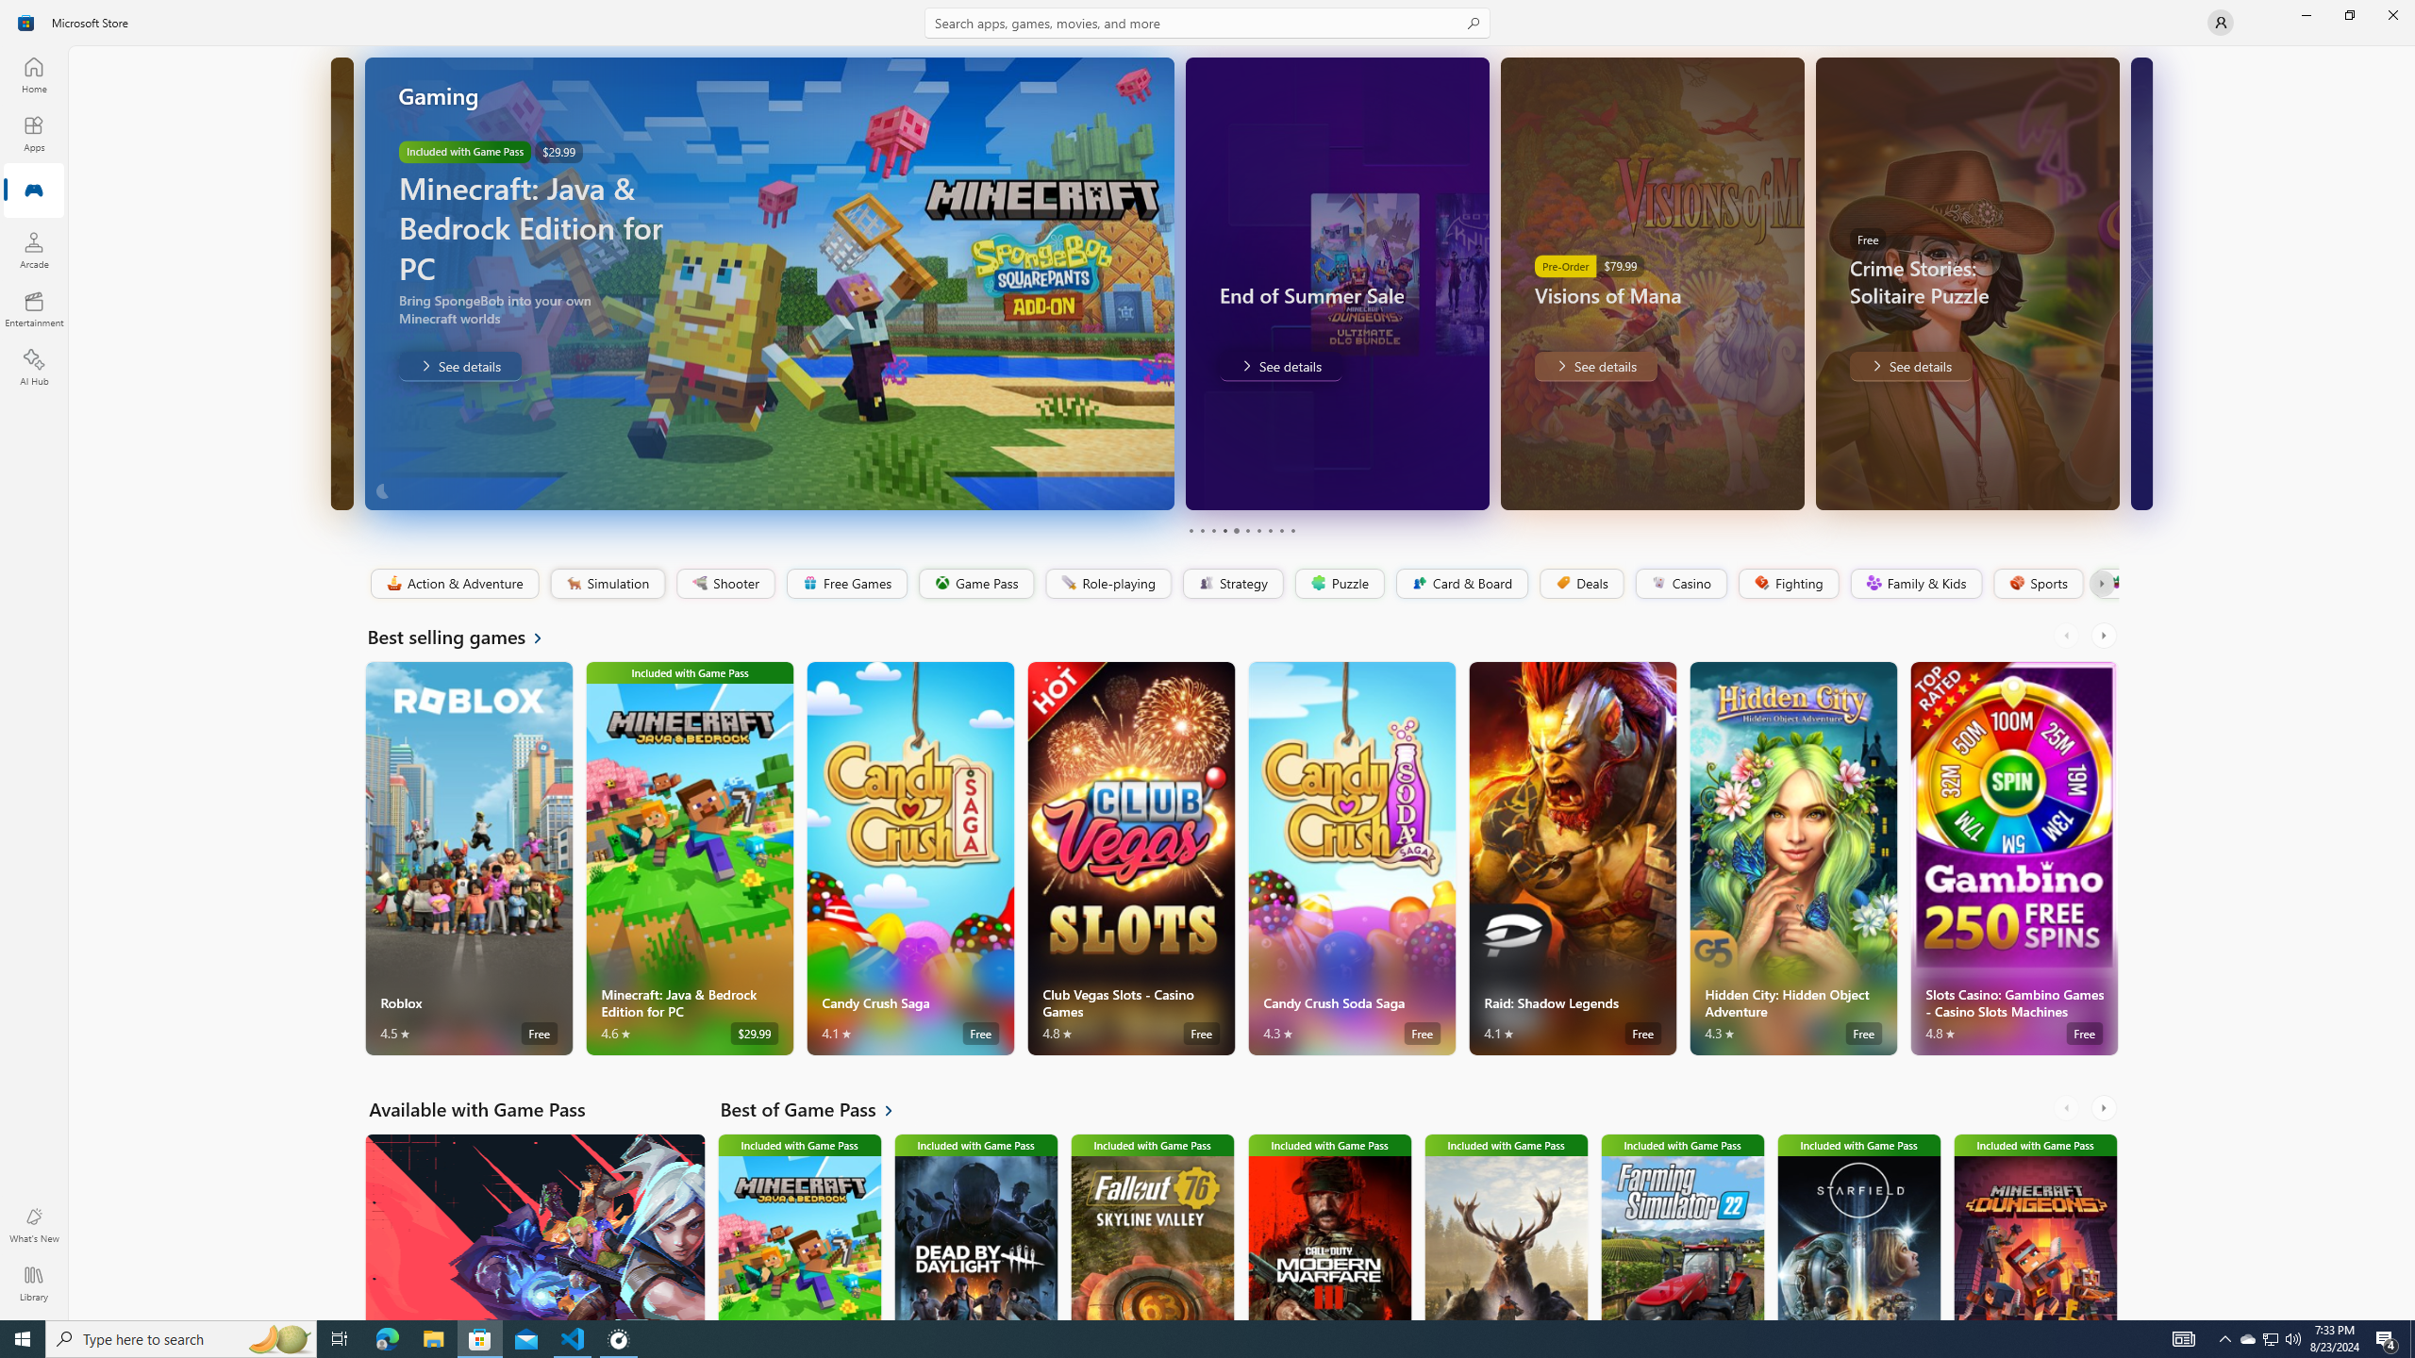 The width and height of the screenshot is (2415, 1358). I want to click on AutomationID: LeftScrollButton, so click(2068, 1107).